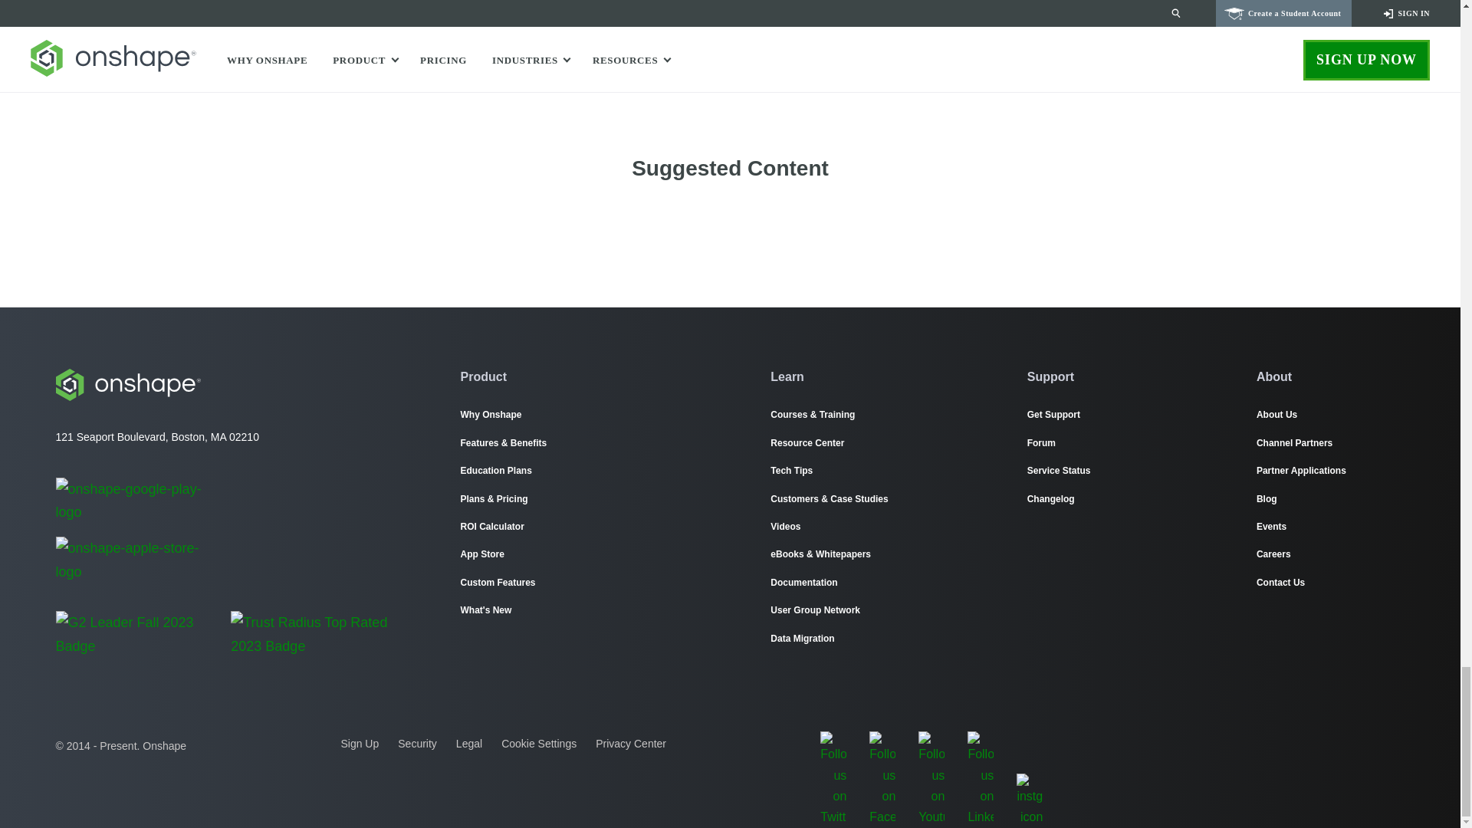 The image size is (1472, 828). I want to click on Follow us on Twitter, so click(833, 744).